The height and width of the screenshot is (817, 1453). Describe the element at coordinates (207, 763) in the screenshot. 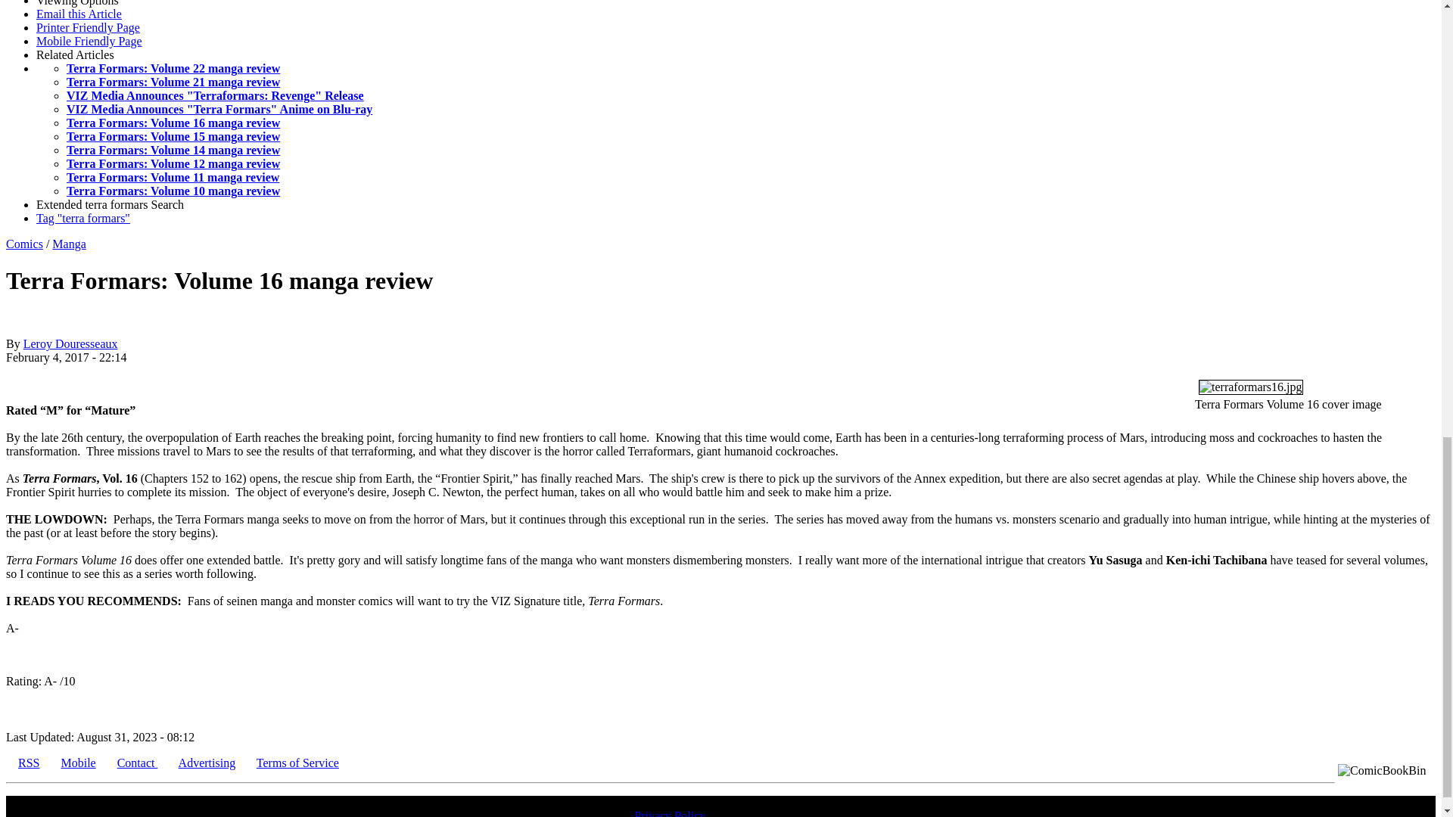

I see `Advertising` at that location.